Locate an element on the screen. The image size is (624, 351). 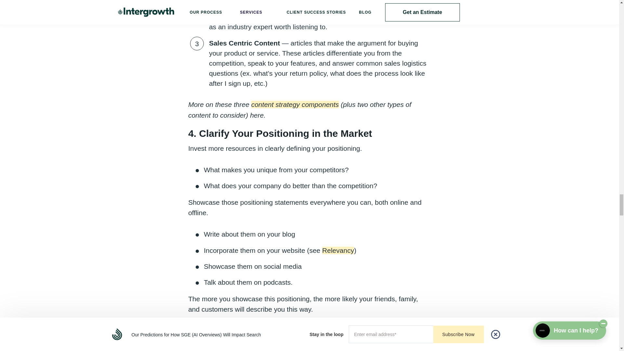
Relevancy is located at coordinates (338, 250).